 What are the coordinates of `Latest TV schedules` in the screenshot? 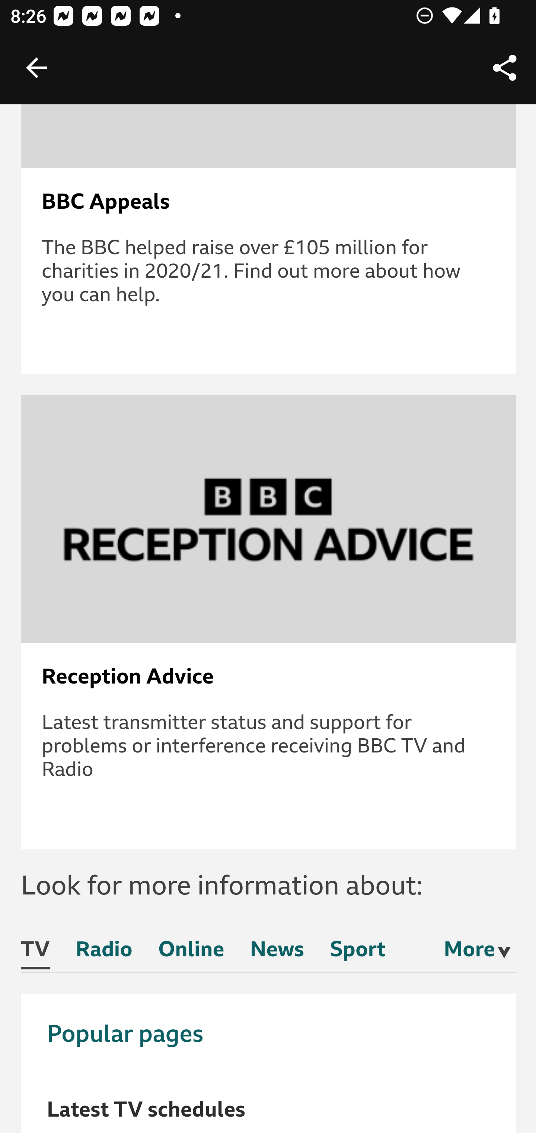 It's located at (146, 1110).